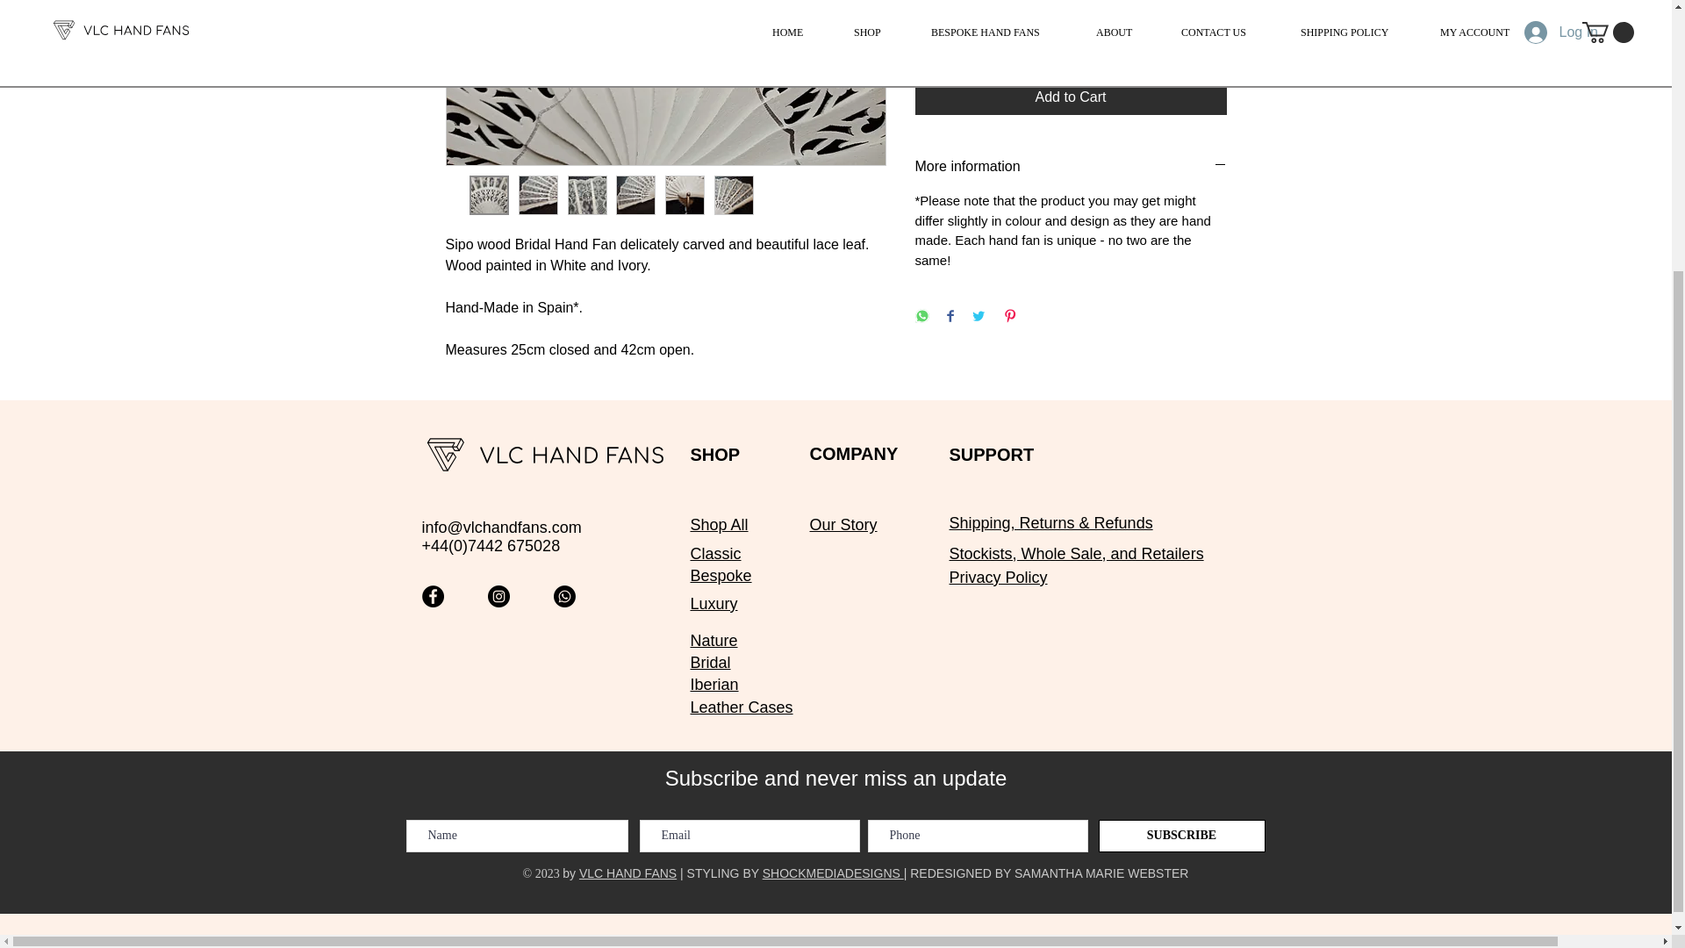  I want to click on Our Story, so click(842, 525).